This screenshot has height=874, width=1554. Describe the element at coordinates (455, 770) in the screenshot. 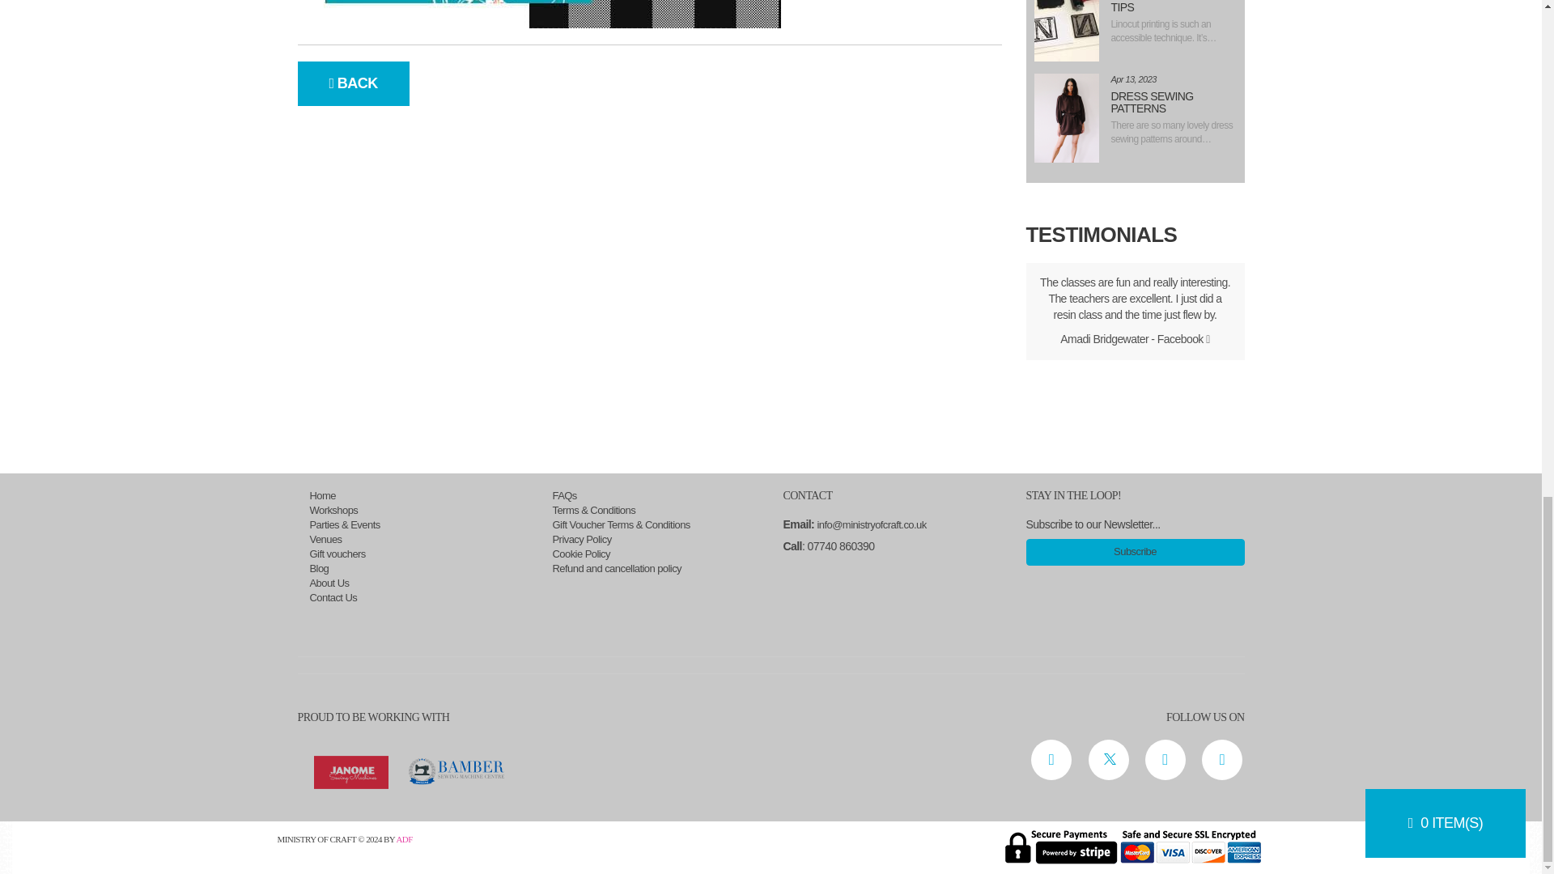

I see `Bamber Sewing Machines` at that location.